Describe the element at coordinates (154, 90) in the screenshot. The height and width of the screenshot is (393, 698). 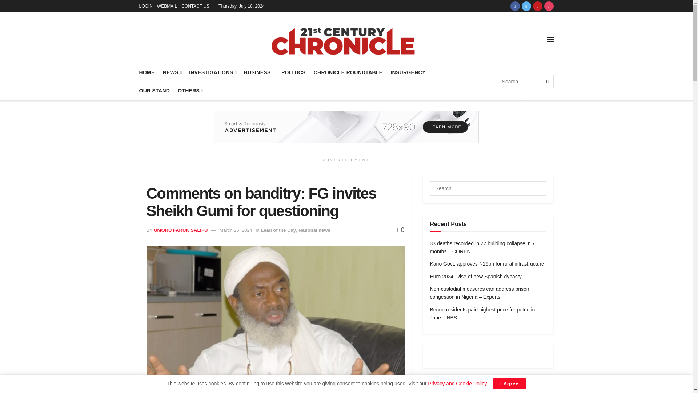
I see `OUR STAND` at that location.